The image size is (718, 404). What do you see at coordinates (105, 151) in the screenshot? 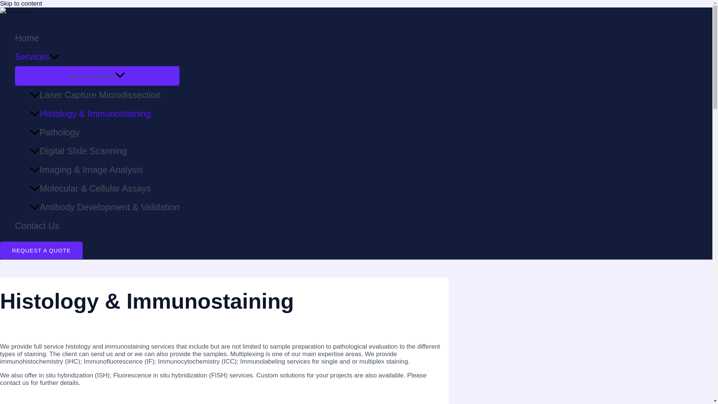
I see `Digital Slide Scanning` at bounding box center [105, 151].